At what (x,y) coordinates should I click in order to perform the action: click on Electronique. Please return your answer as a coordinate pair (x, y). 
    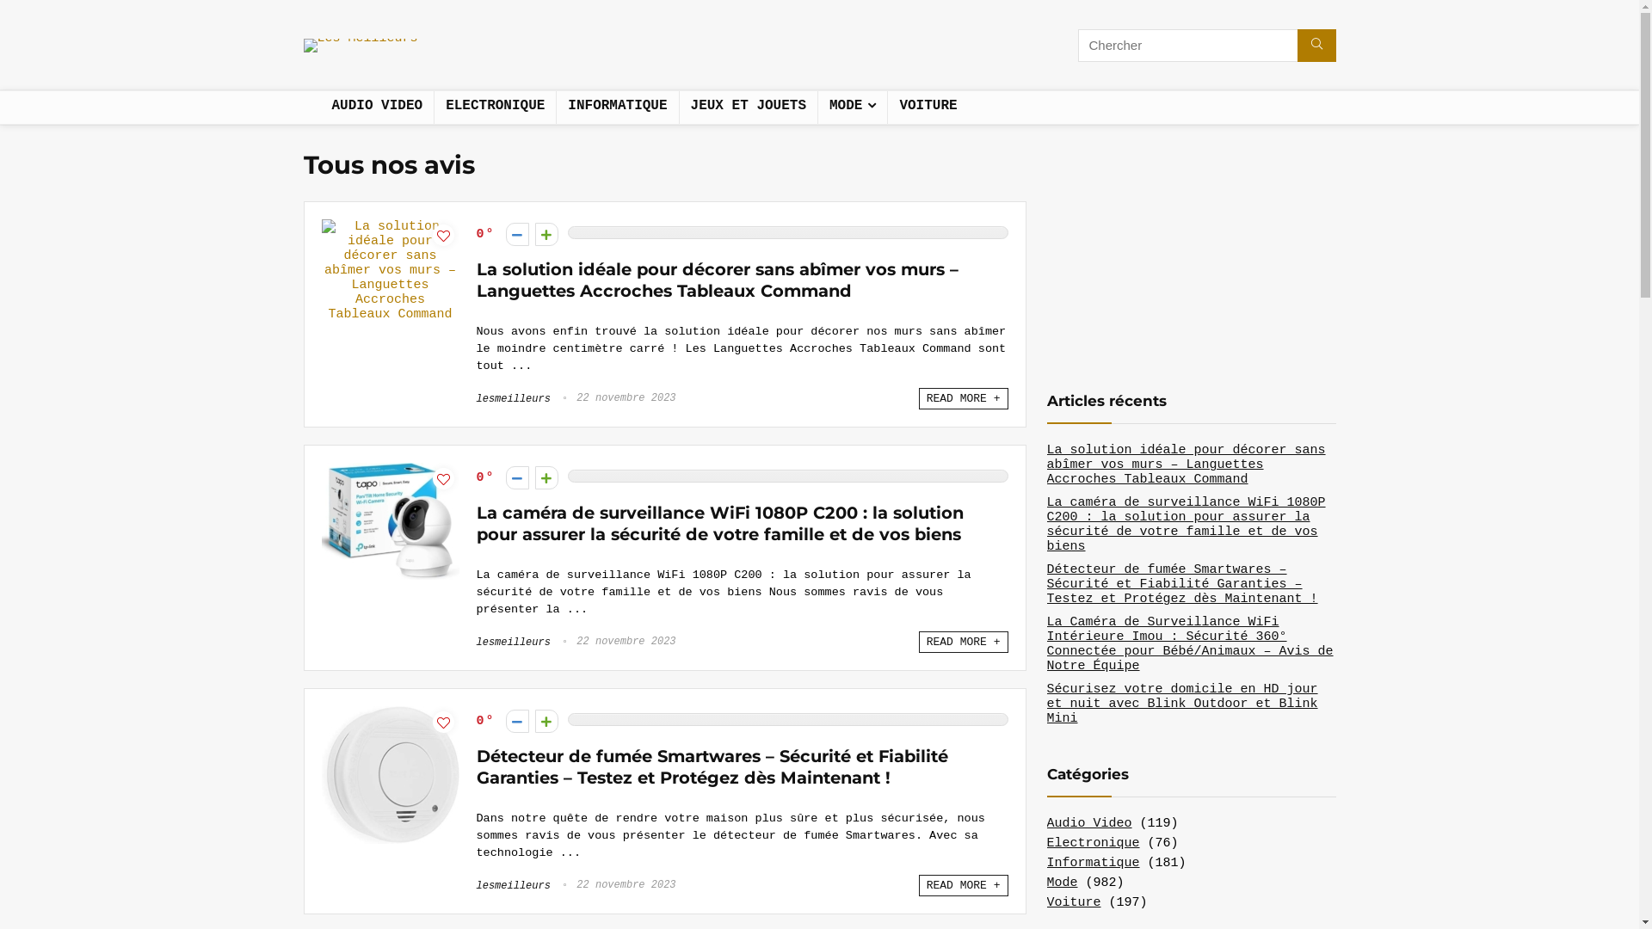
    Looking at the image, I should click on (1093, 843).